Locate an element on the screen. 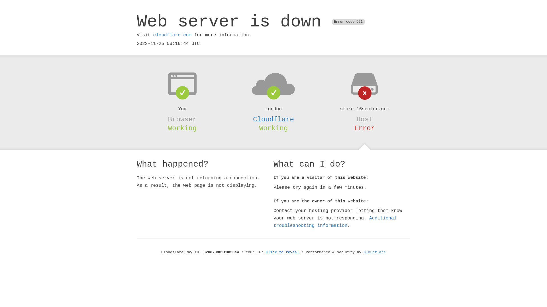 Image resolution: width=547 pixels, height=307 pixels. Additional troubleshooting information is located at coordinates (335, 222).